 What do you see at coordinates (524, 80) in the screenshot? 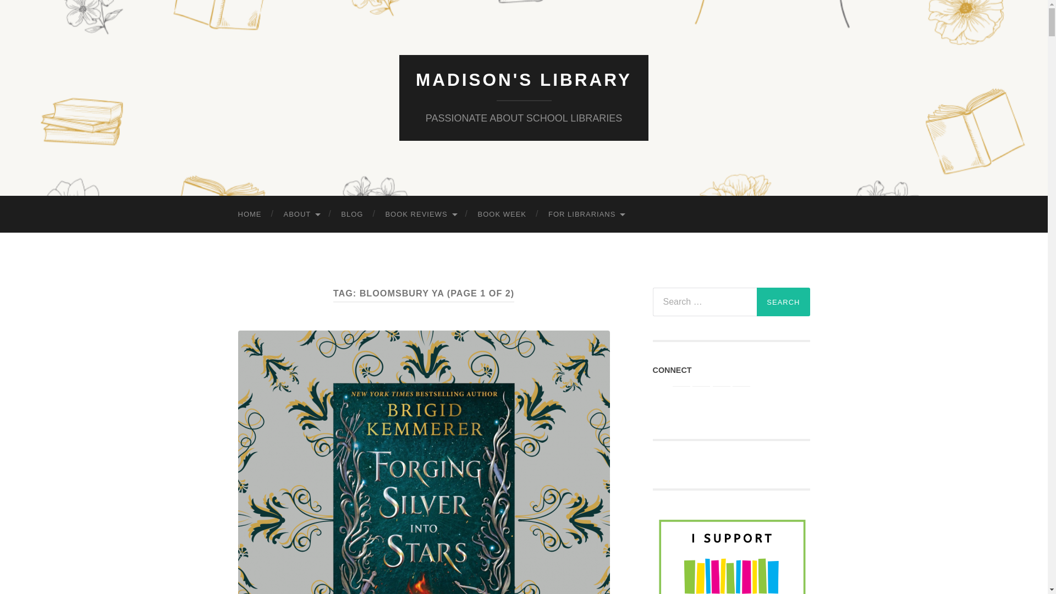
I see `MADISON'S LIBRARY` at bounding box center [524, 80].